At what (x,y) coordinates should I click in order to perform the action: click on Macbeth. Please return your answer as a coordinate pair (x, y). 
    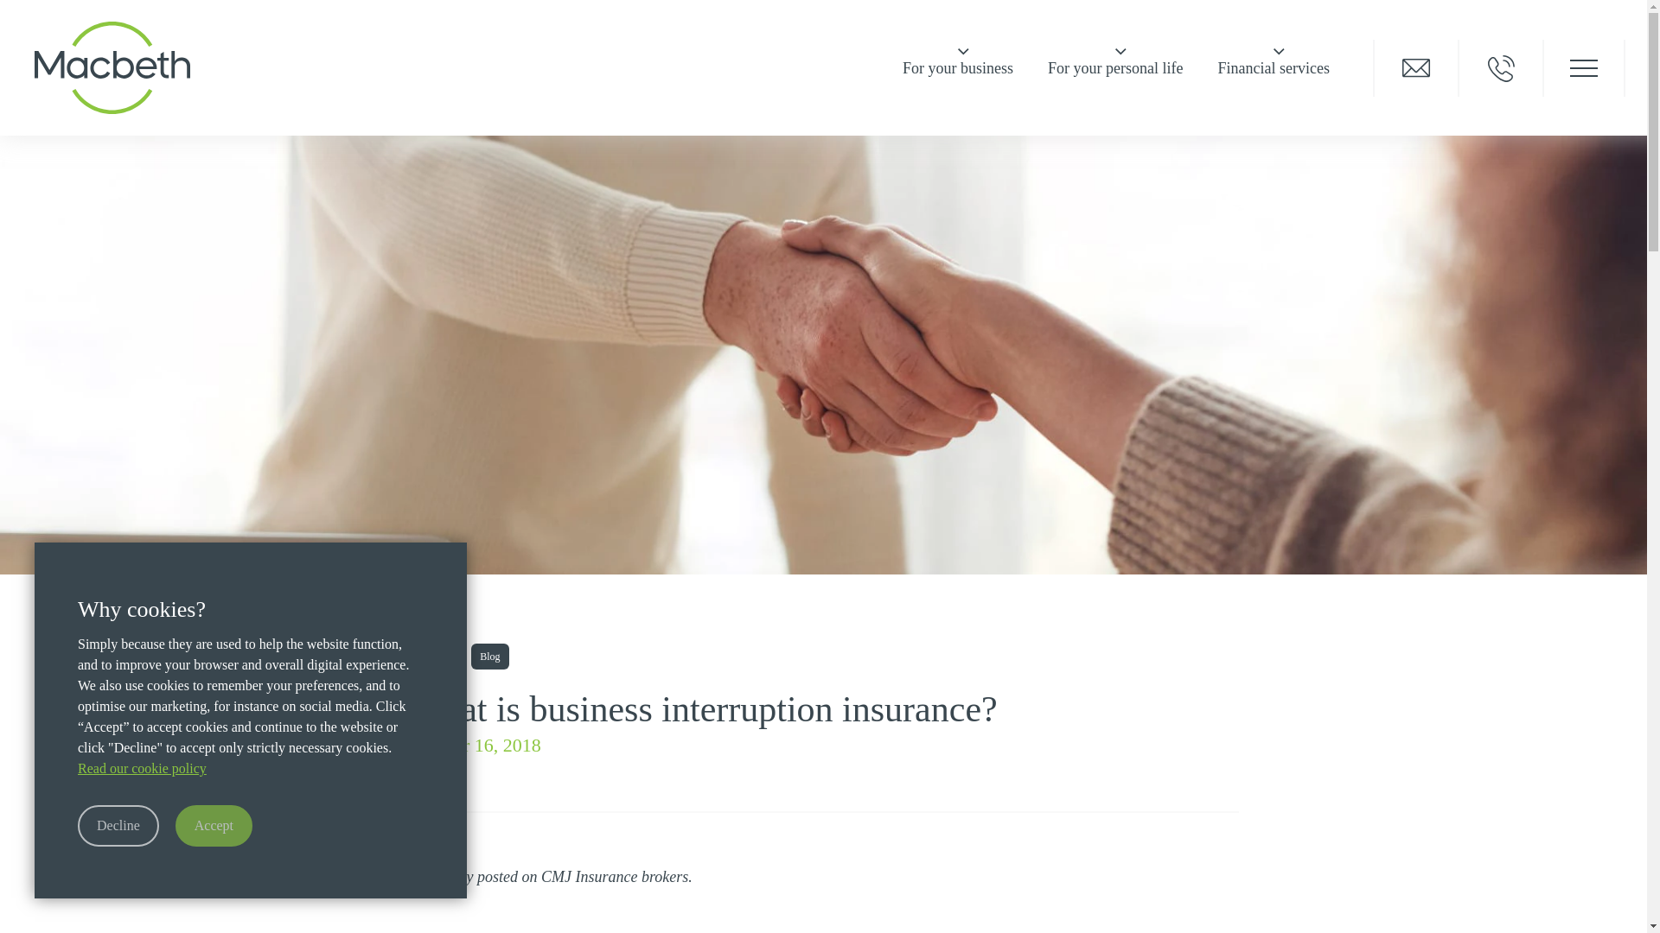
    Looking at the image, I should click on (112, 66).